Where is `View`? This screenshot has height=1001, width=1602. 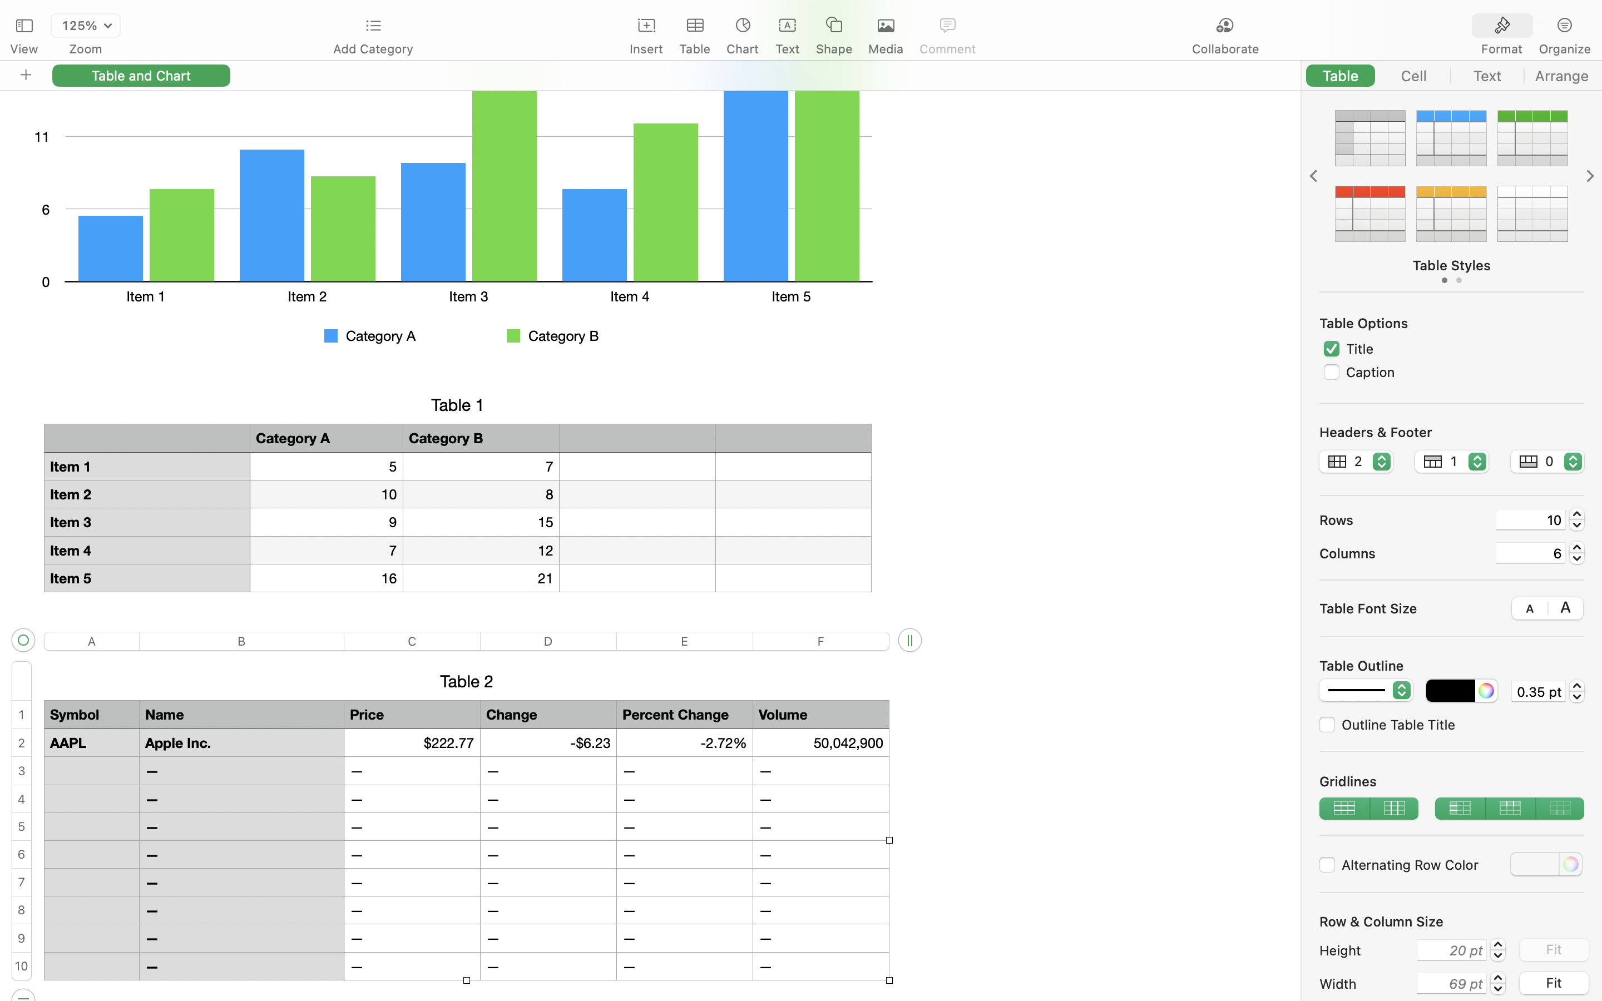
View is located at coordinates (24, 49).